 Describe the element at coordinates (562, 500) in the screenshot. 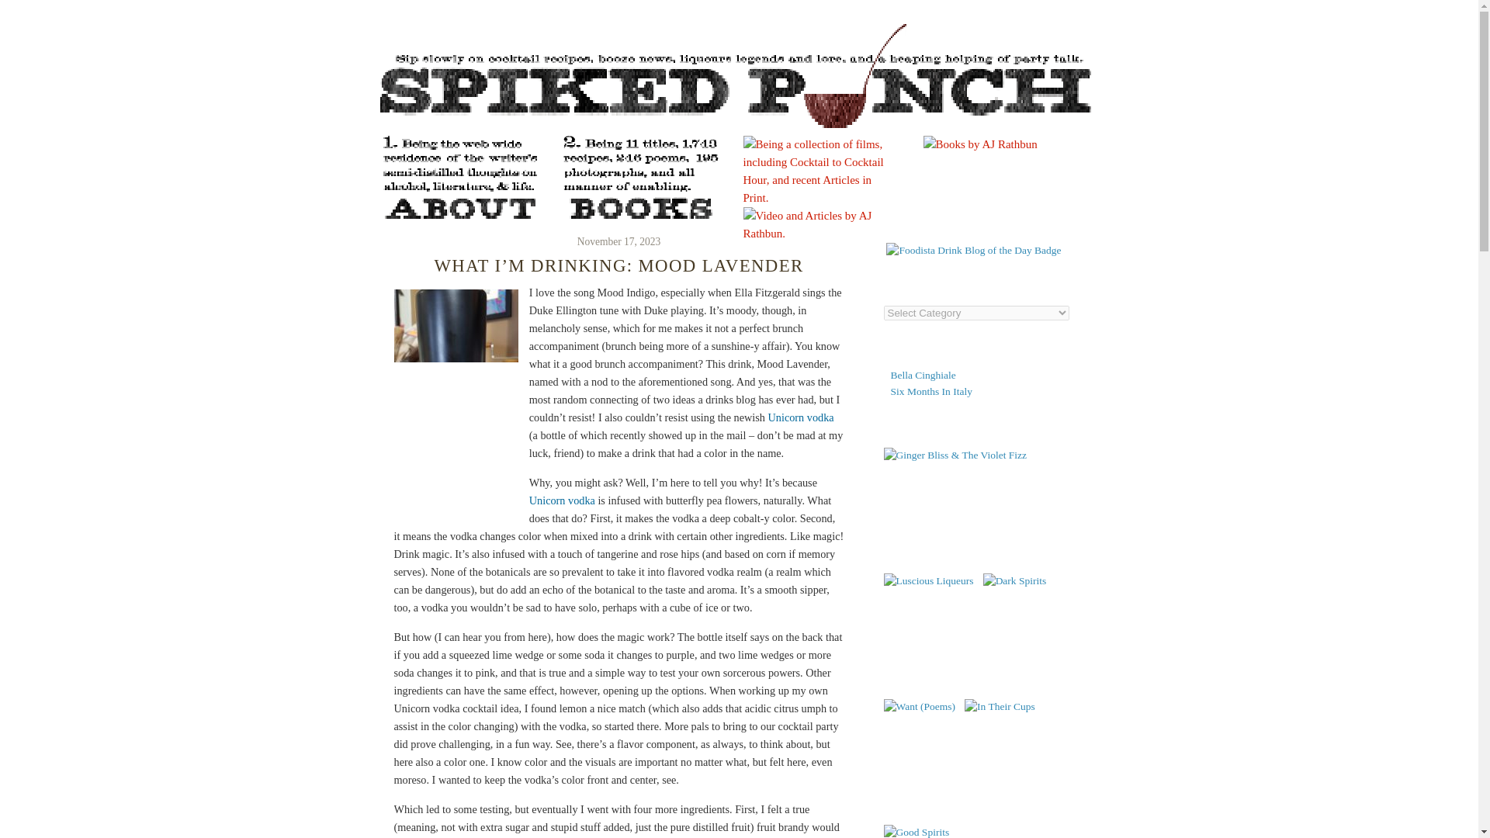

I see `Unicorn vodka` at that location.